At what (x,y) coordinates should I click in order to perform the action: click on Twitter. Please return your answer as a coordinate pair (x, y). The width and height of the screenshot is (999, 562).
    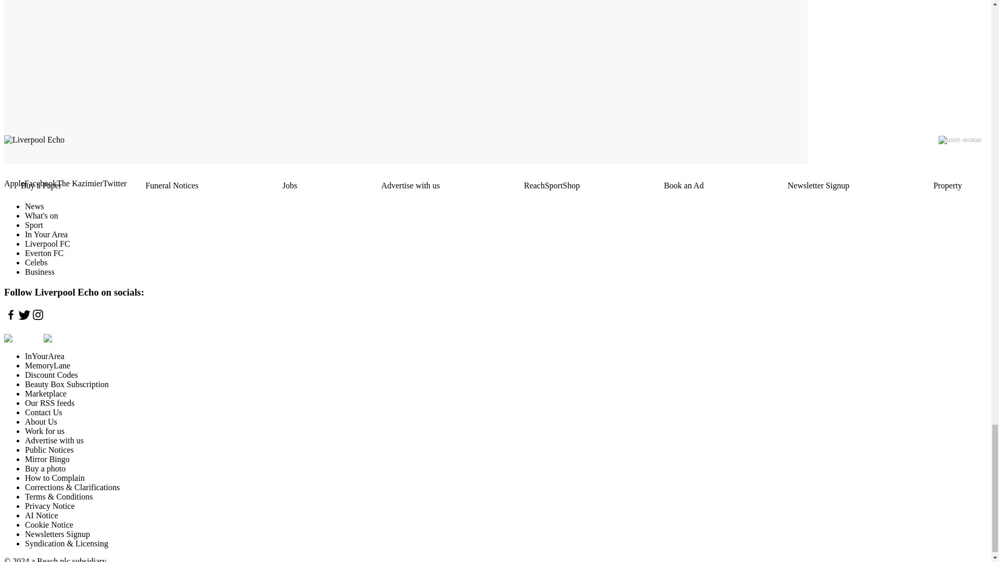
    Looking at the image, I should click on (114, 183).